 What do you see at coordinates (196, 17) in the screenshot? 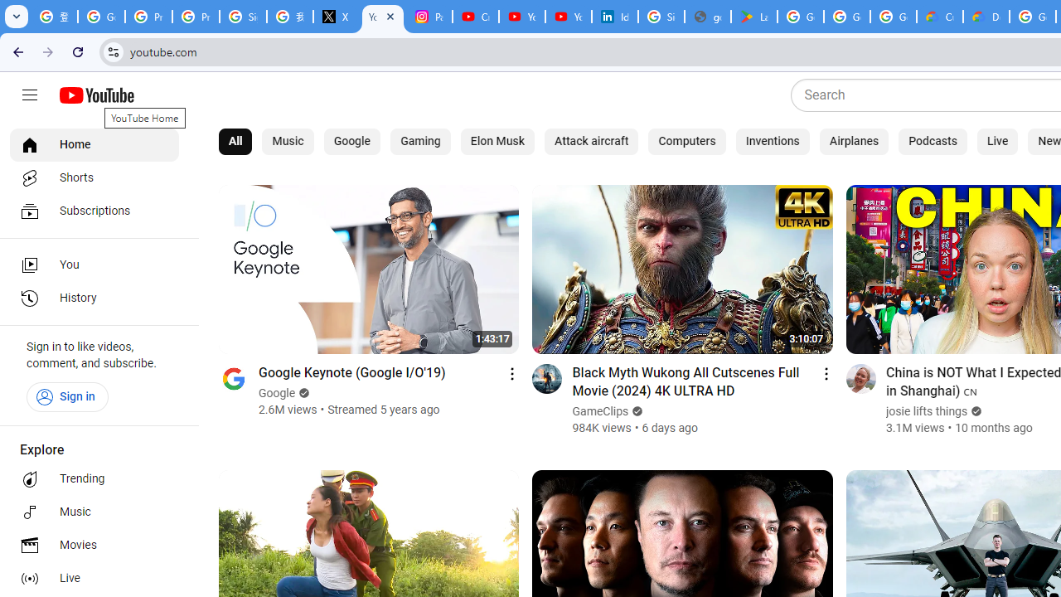
I see `Privacy Help Center - Policies Help` at bounding box center [196, 17].